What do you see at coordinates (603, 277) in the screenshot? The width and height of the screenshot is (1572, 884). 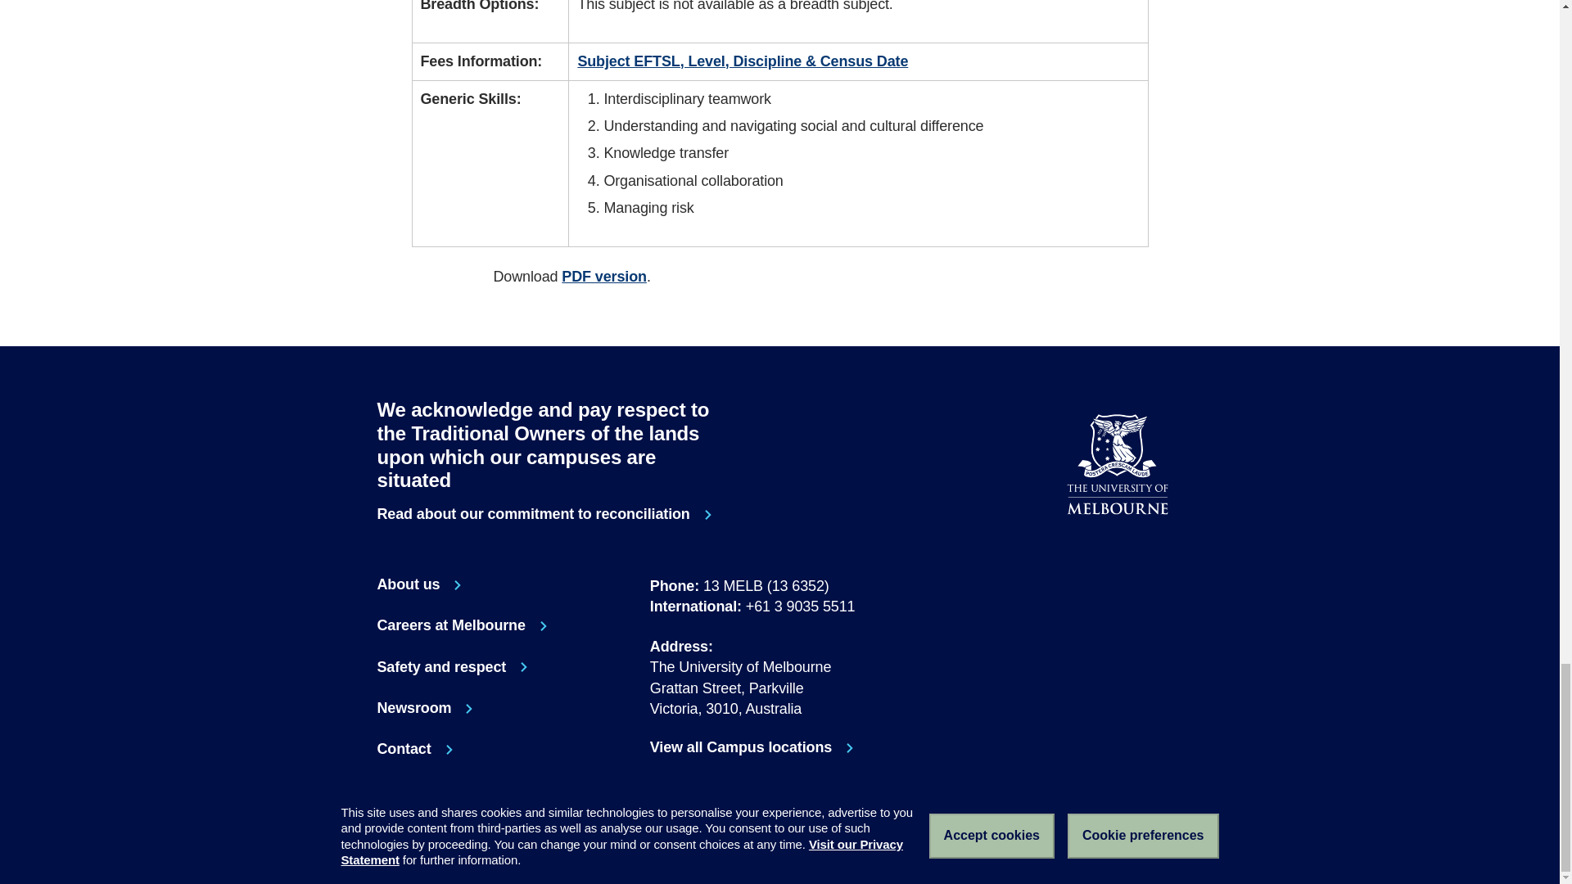 I see `PDF version` at bounding box center [603, 277].